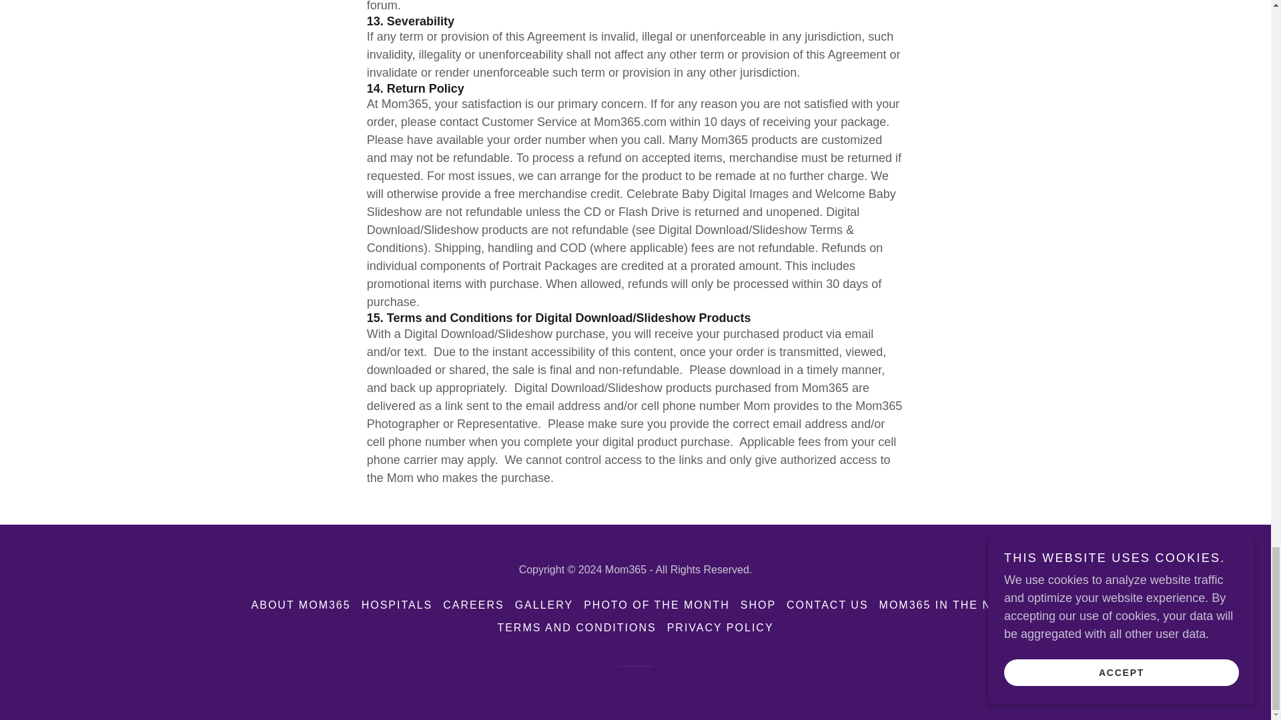 Image resolution: width=1281 pixels, height=720 pixels. I want to click on CONTACT US, so click(827, 605).